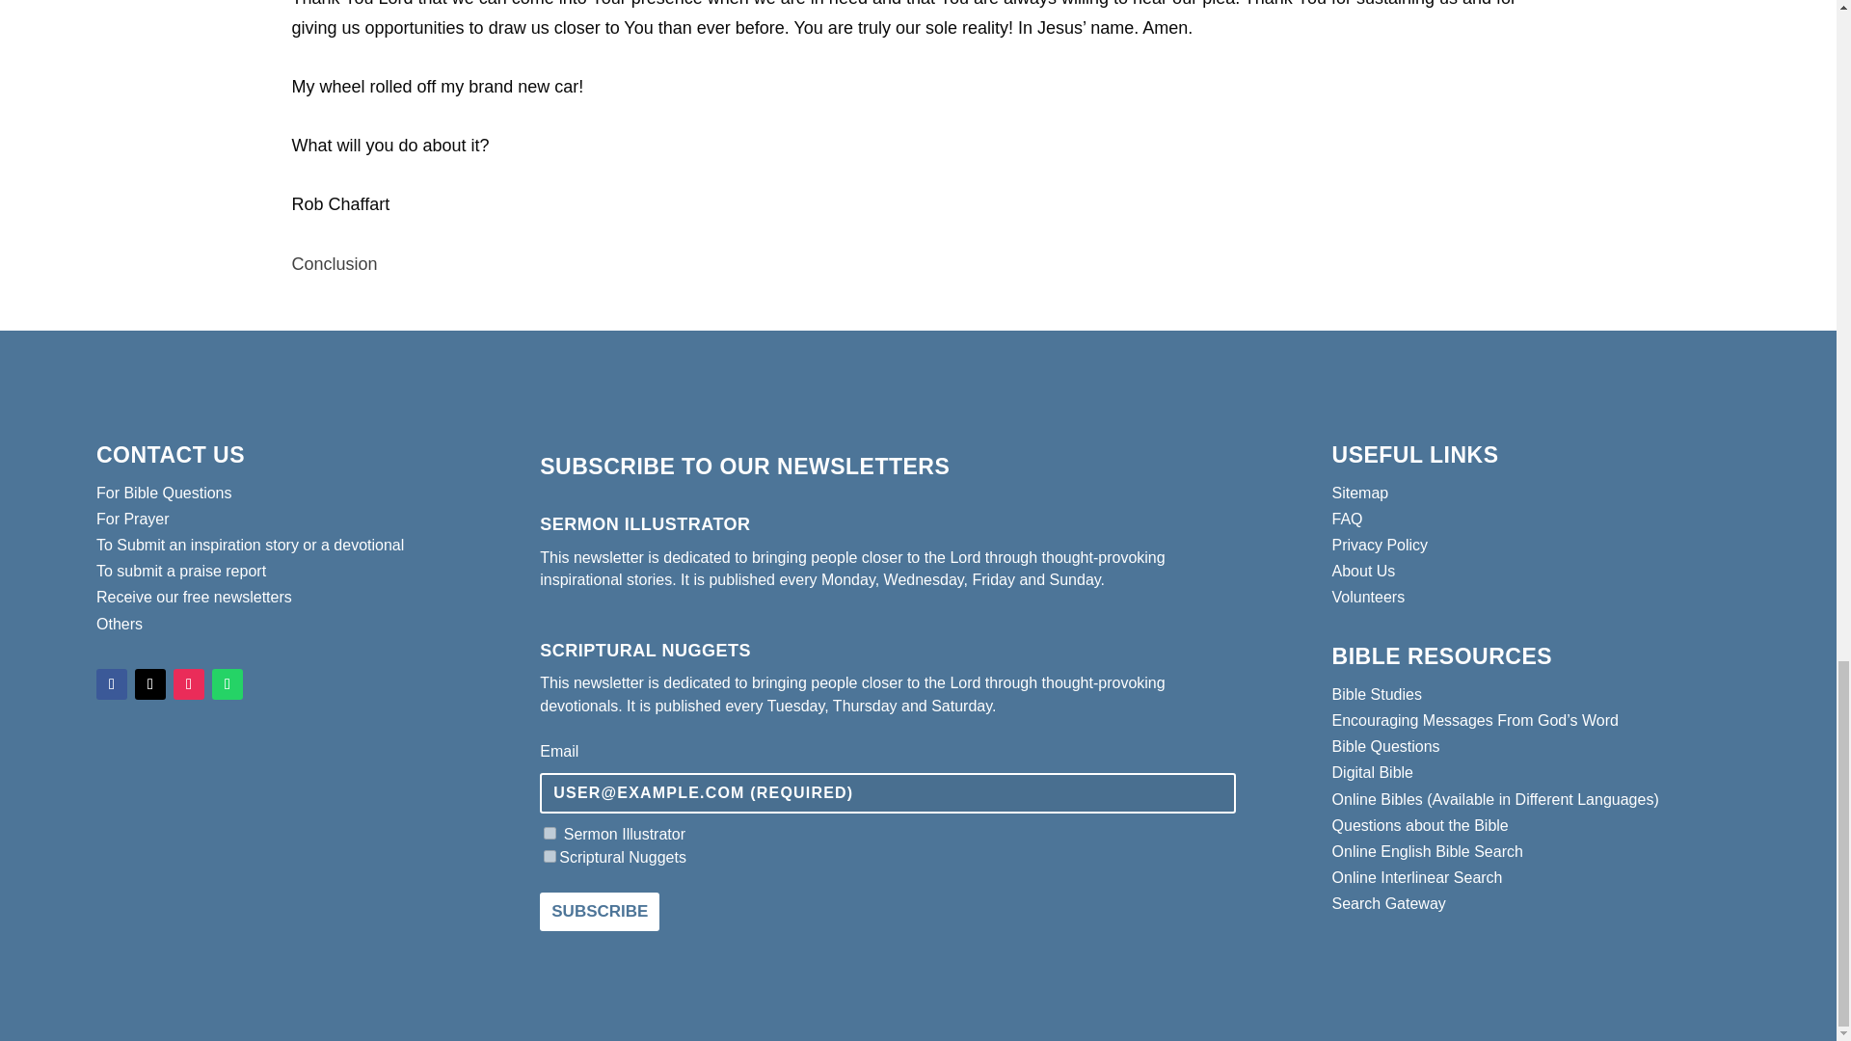 The width and height of the screenshot is (1851, 1041). What do you see at coordinates (1361, 493) in the screenshot?
I see `Sitemap` at bounding box center [1361, 493].